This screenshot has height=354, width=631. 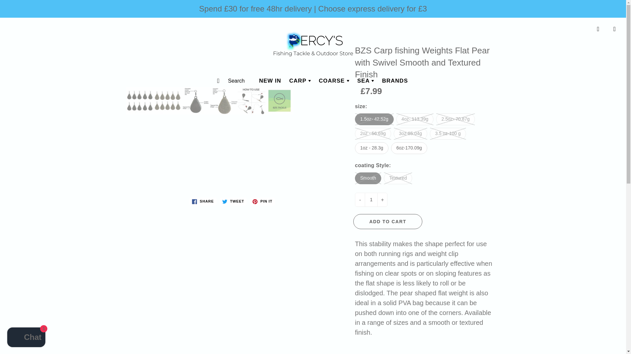 What do you see at coordinates (371, 199) in the screenshot?
I see `1` at bounding box center [371, 199].